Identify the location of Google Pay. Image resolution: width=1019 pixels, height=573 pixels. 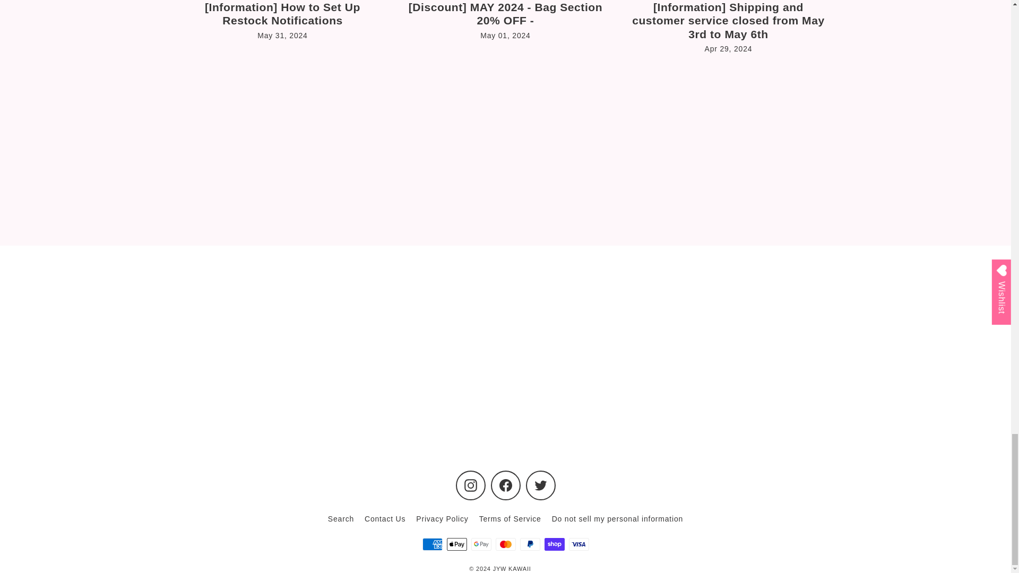
(481, 544).